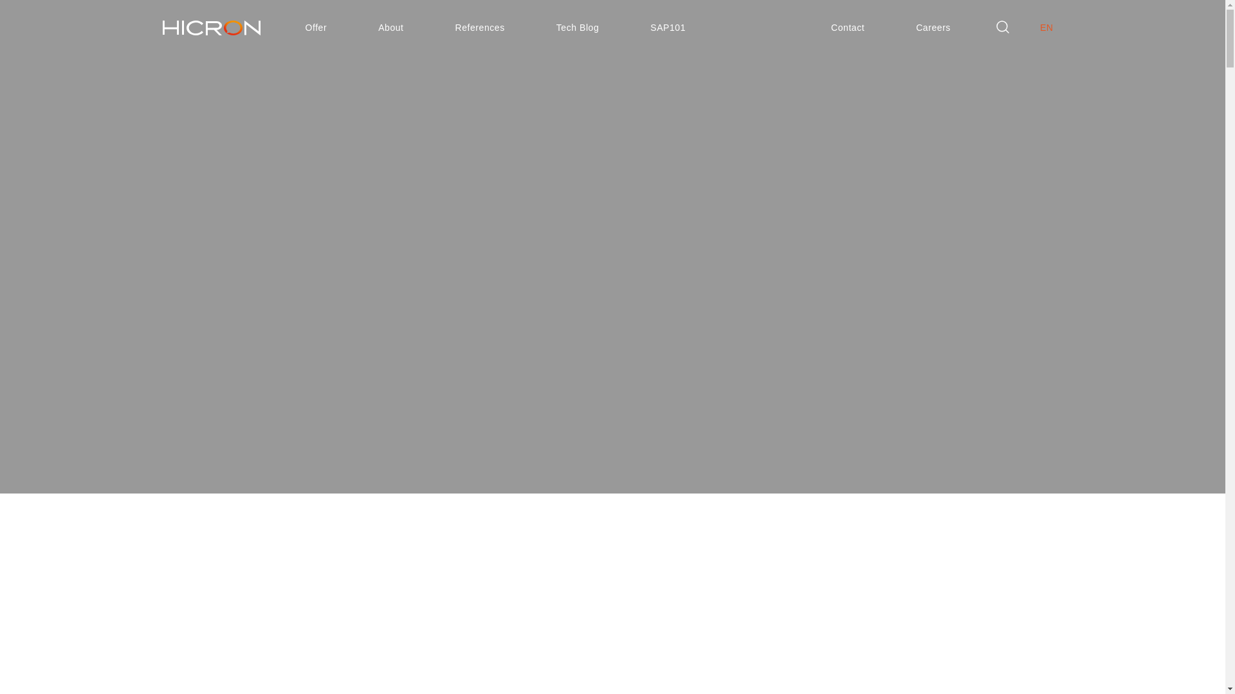 The width and height of the screenshot is (1235, 694). What do you see at coordinates (848, 28) in the screenshot?
I see `Contact` at bounding box center [848, 28].